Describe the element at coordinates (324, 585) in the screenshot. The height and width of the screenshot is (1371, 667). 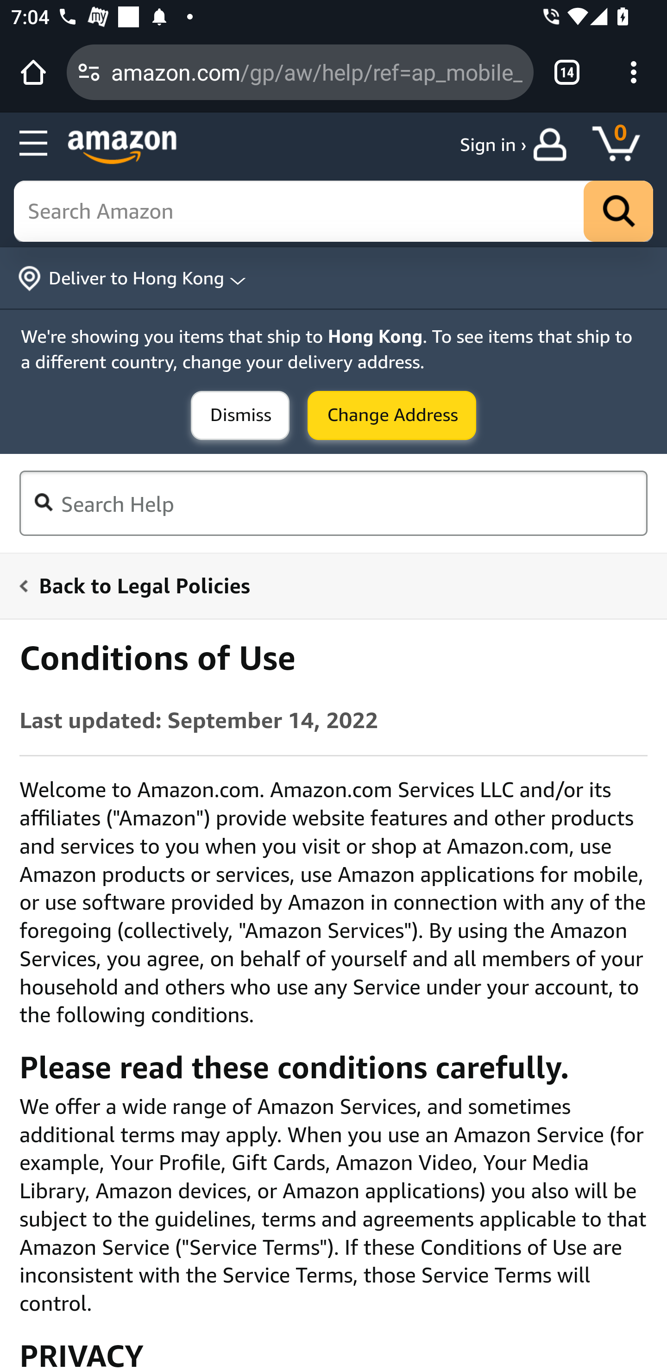
I see `Back to Legal Policies` at that location.